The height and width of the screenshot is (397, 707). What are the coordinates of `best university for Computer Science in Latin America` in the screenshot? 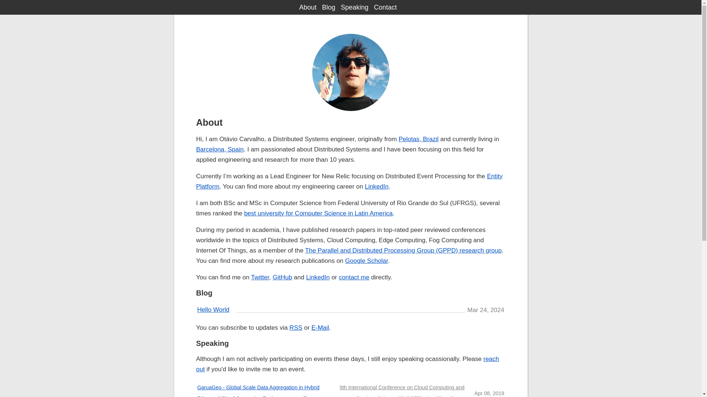 It's located at (318, 213).